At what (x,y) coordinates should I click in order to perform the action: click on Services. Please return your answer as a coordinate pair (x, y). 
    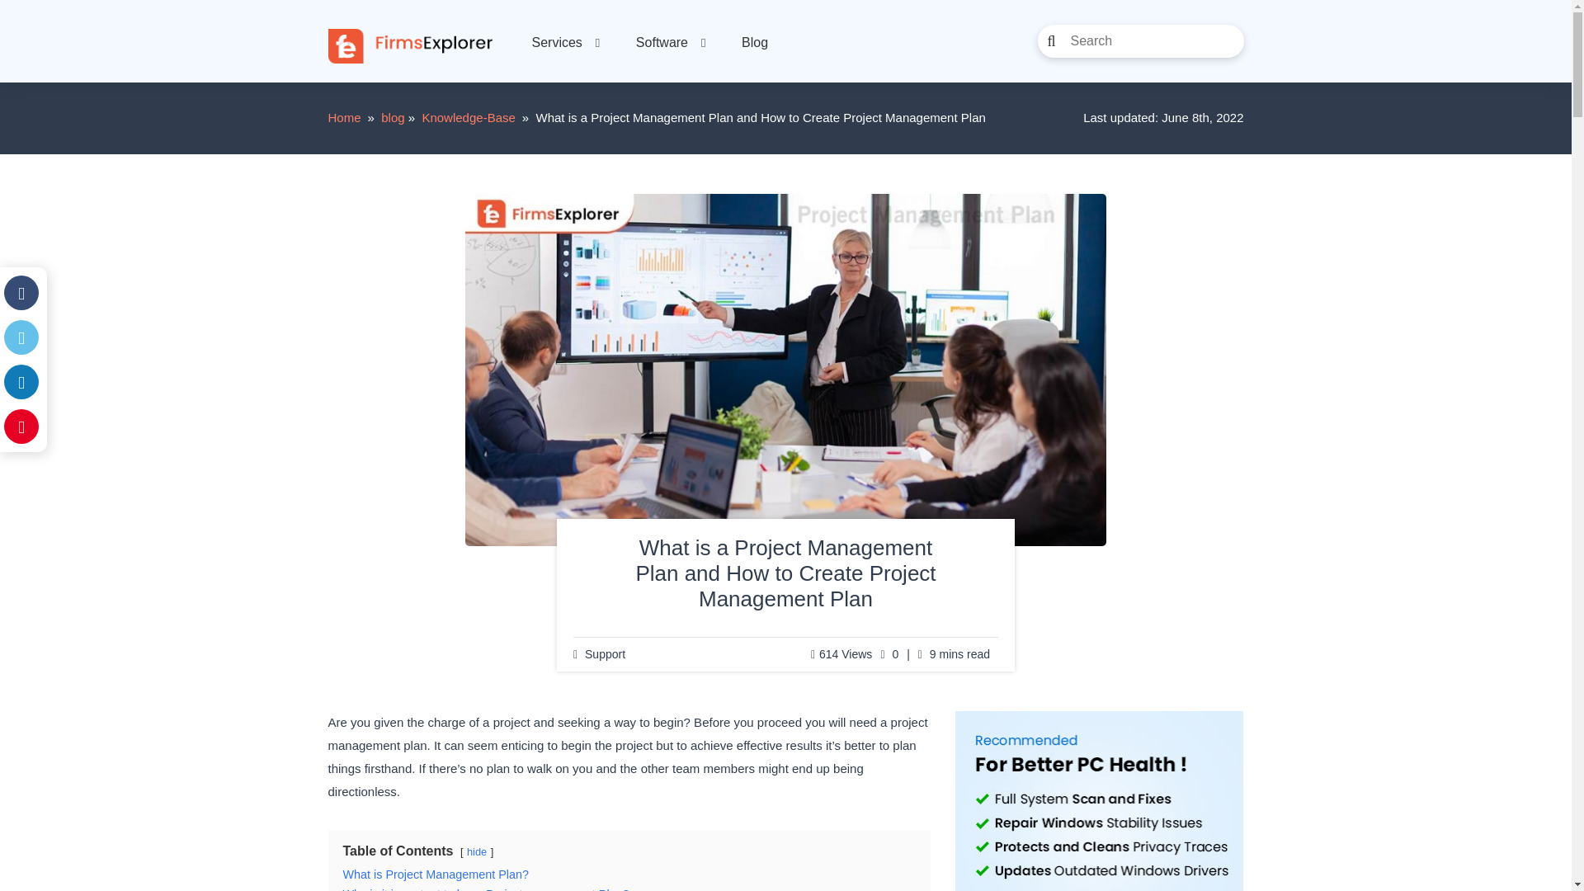
    Looking at the image, I should click on (563, 43).